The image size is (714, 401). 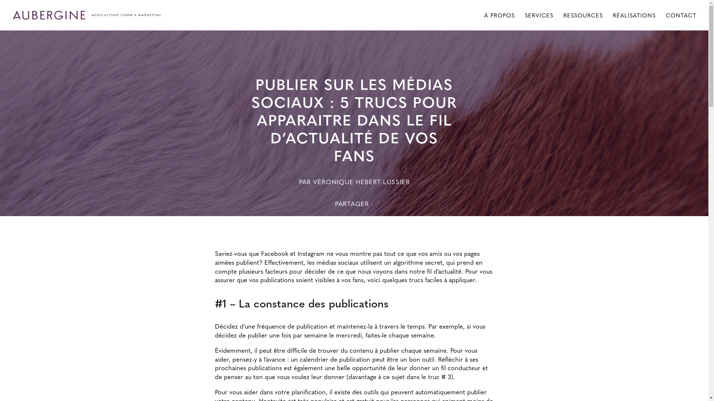 What do you see at coordinates (583, 22) in the screenshot?
I see `RESSOURCES` at bounding box center [583, 22].